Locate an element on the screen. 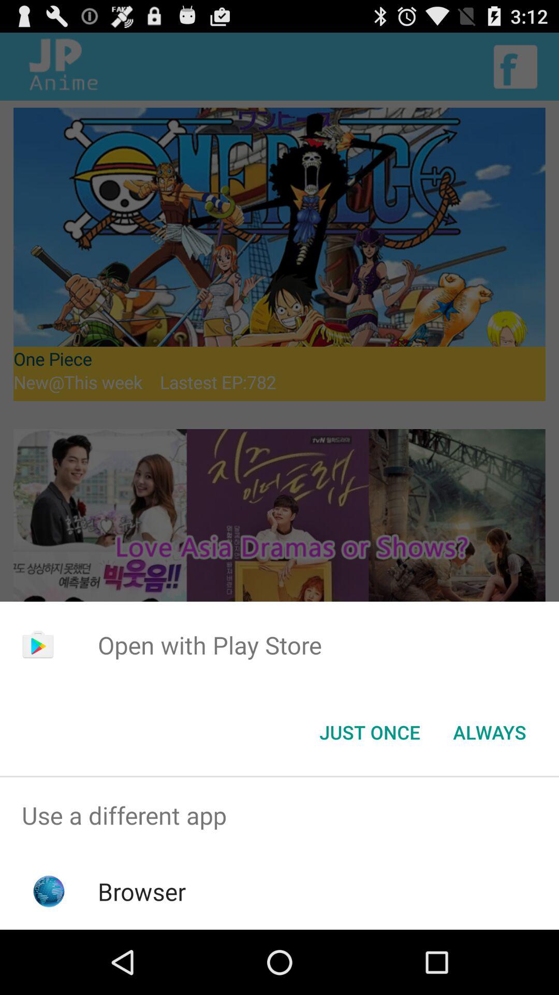  launch browser item is located at coordinates (142, 891).